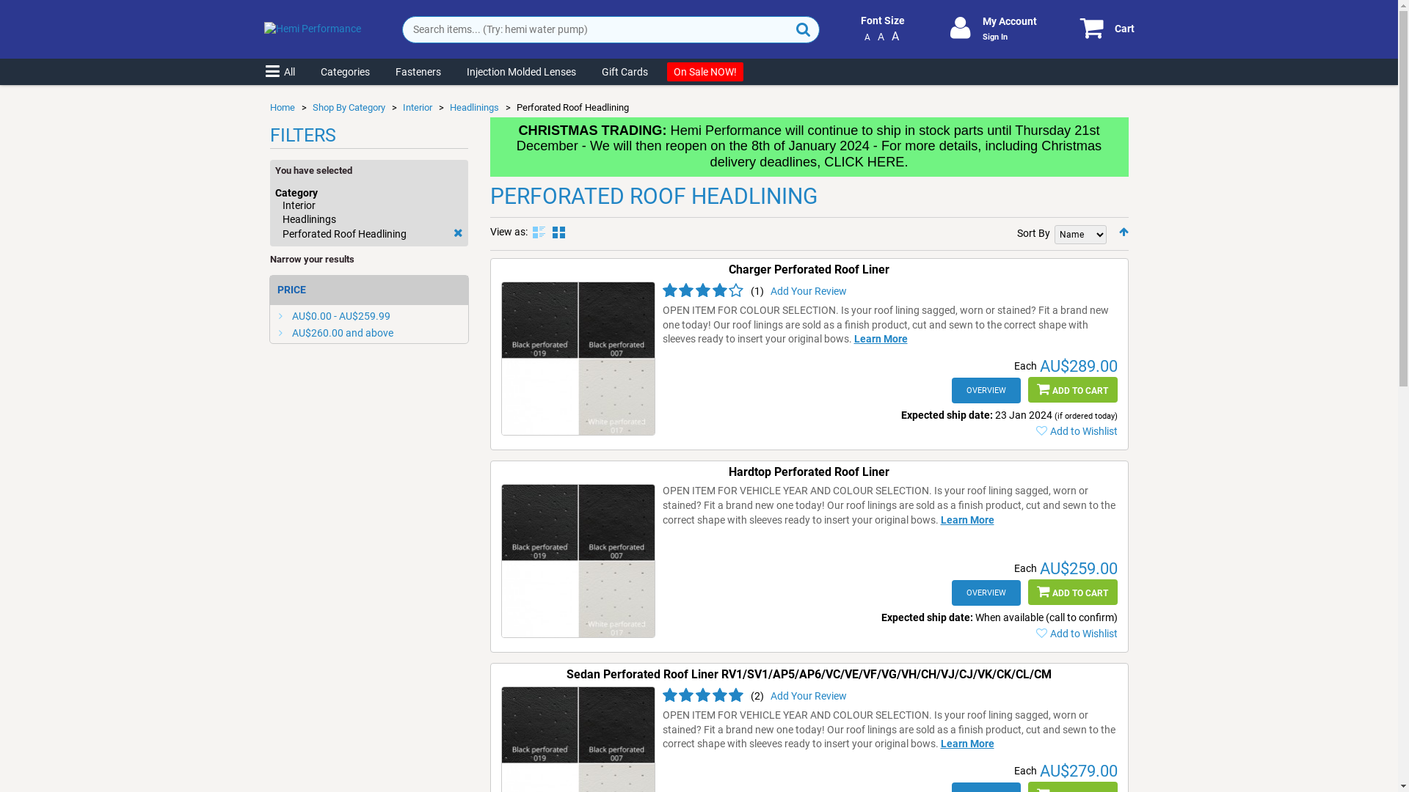  Describe the element at coordinates (624, 72) in the screenshot. I see `Gift Cards` at that location.